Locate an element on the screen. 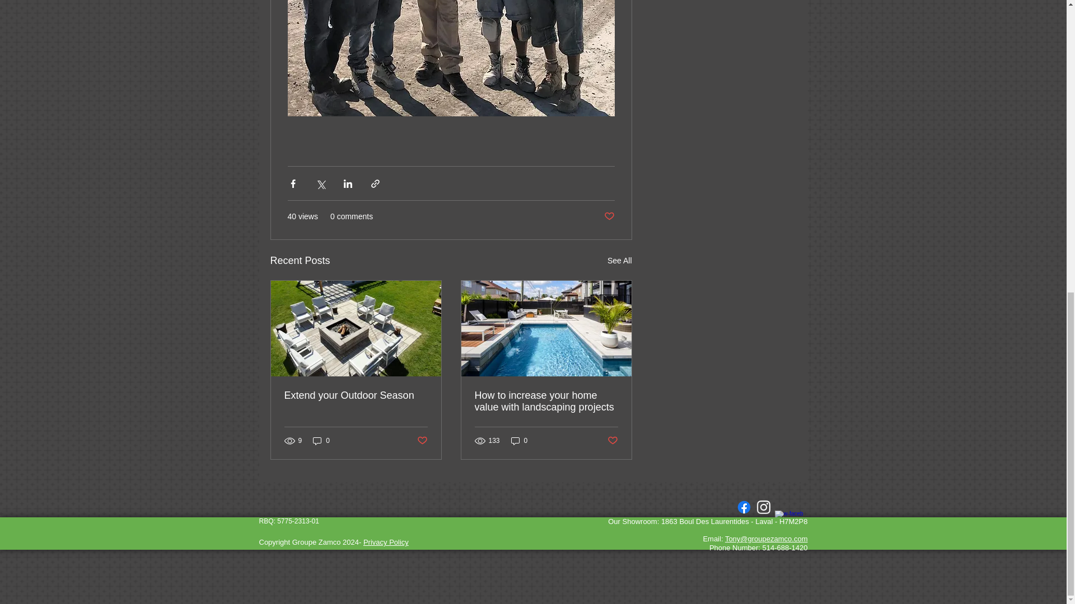 This screenshot has width=1075, height=604. 0 is located at coordinates (321, 441).